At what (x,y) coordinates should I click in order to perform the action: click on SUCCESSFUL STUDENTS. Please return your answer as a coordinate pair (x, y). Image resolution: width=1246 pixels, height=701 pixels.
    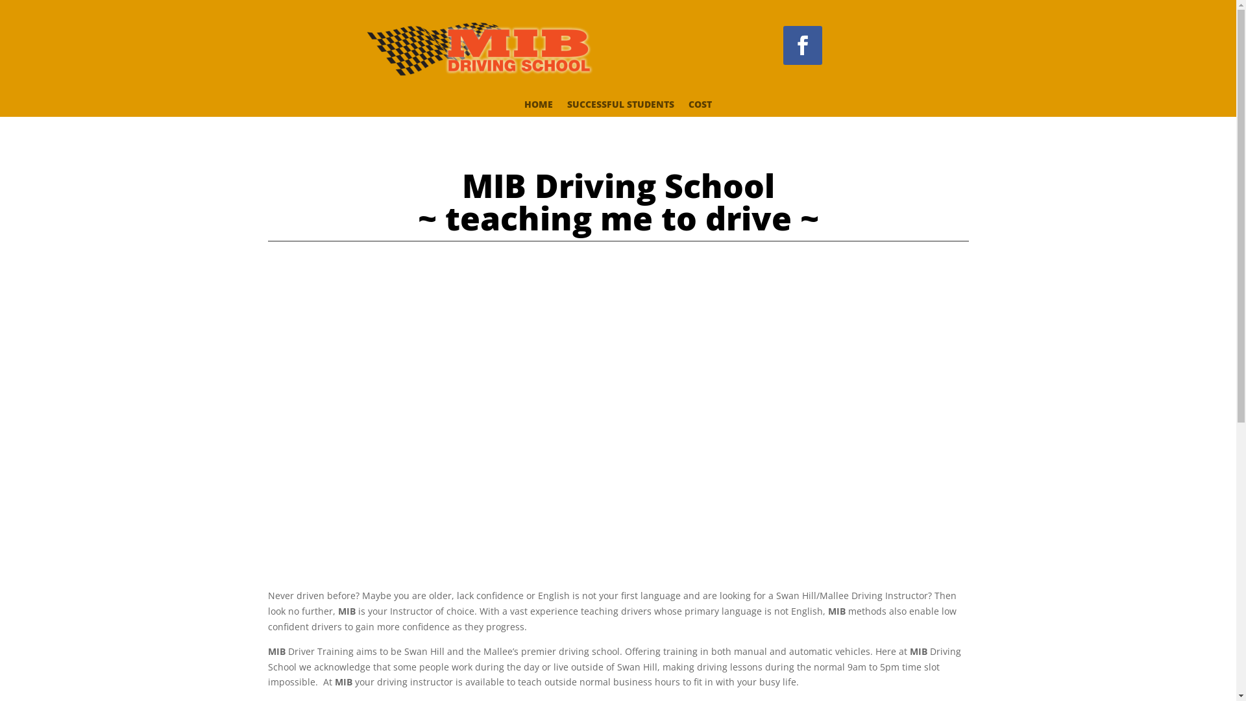
    Looking at the image, I should click on (620, 107).